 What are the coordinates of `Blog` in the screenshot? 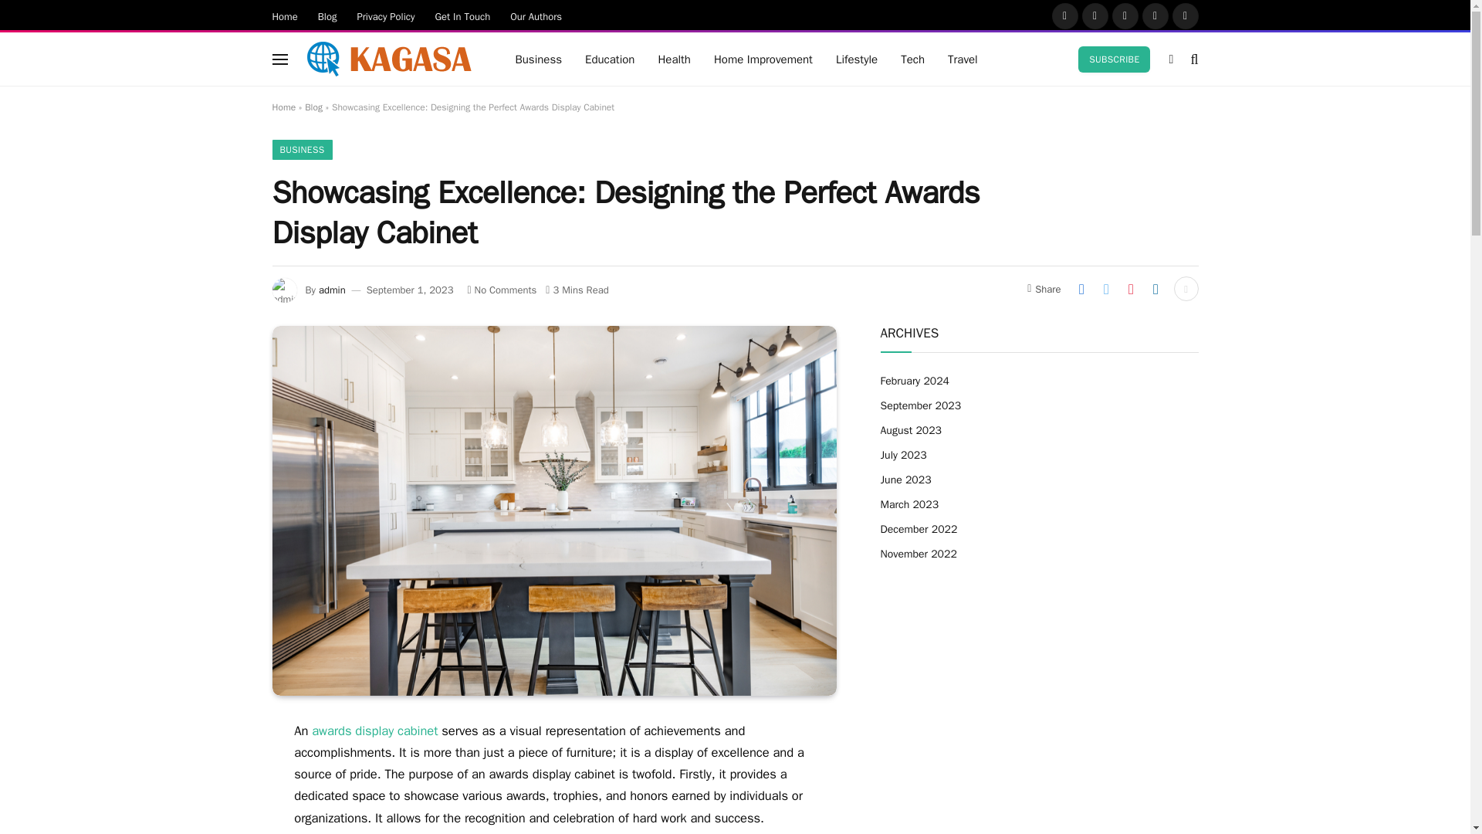 It's located at (327, 15).